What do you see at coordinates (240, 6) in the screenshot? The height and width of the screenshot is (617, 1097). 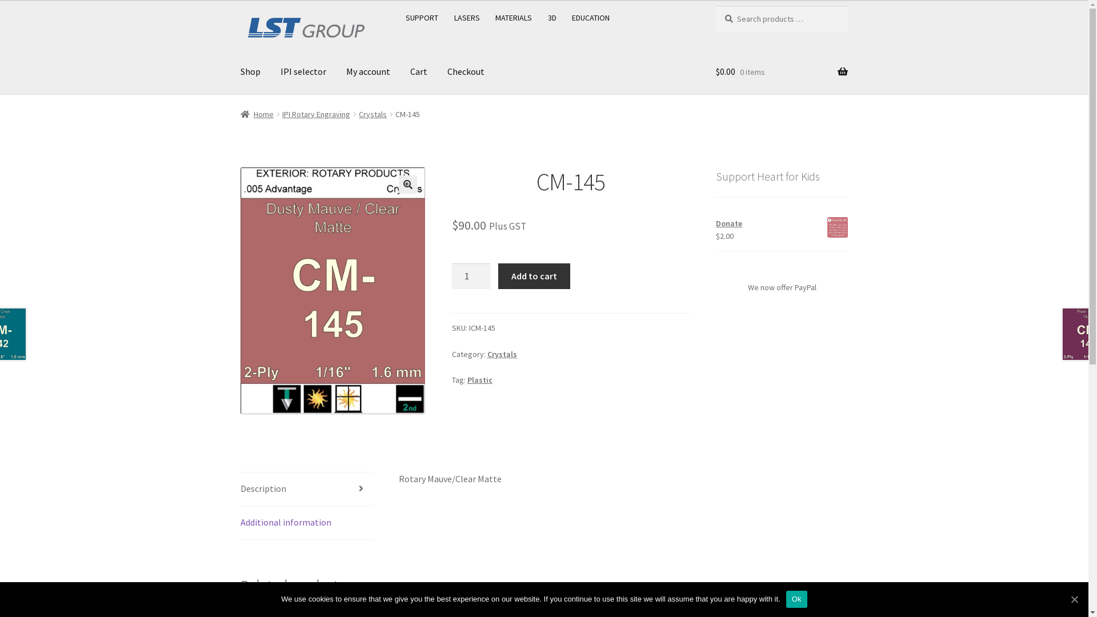 I see `Skip to navigation` at bounding box center [240, 6].